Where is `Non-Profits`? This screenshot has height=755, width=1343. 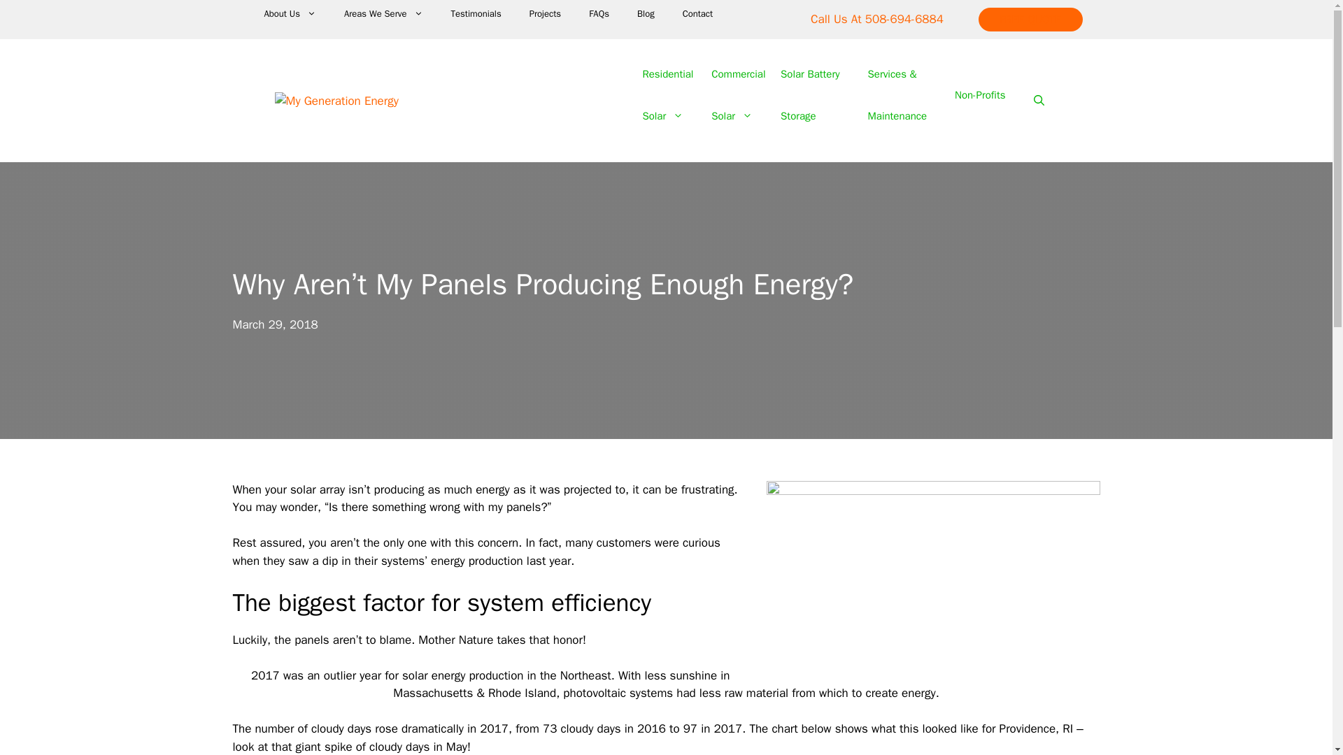 Non-Profits is located at coordinates (980, 95).